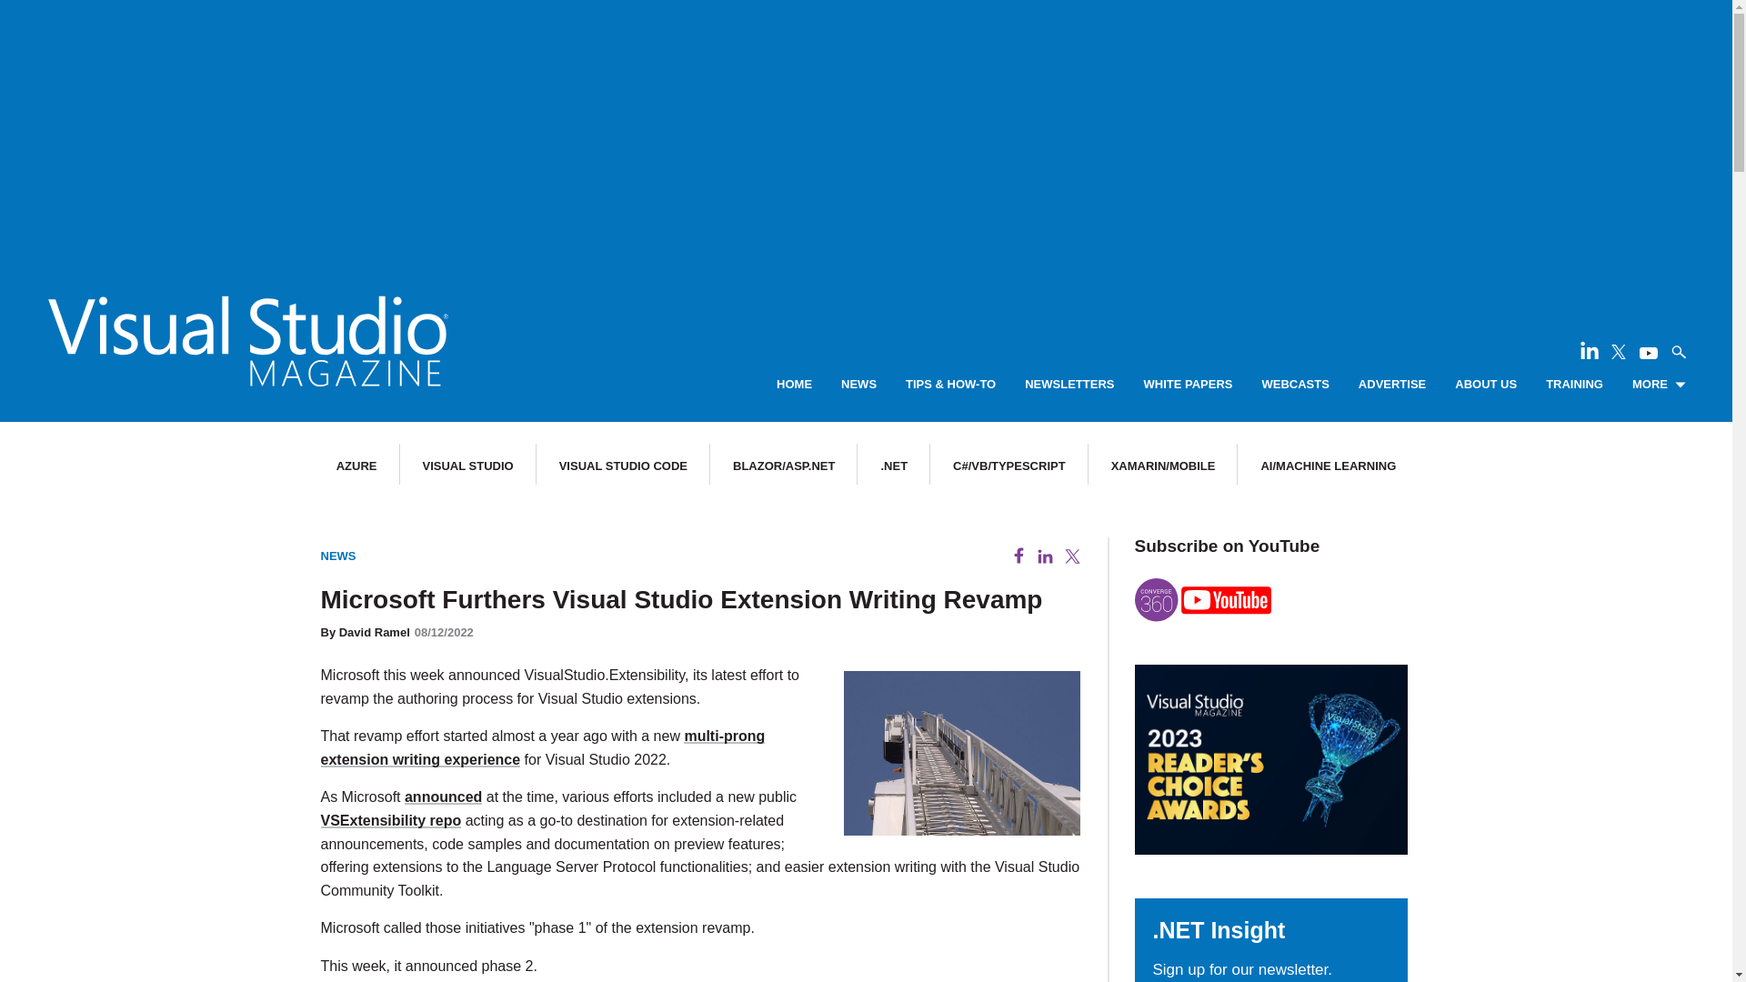  I want to click on AZURE, so click(356, 466).